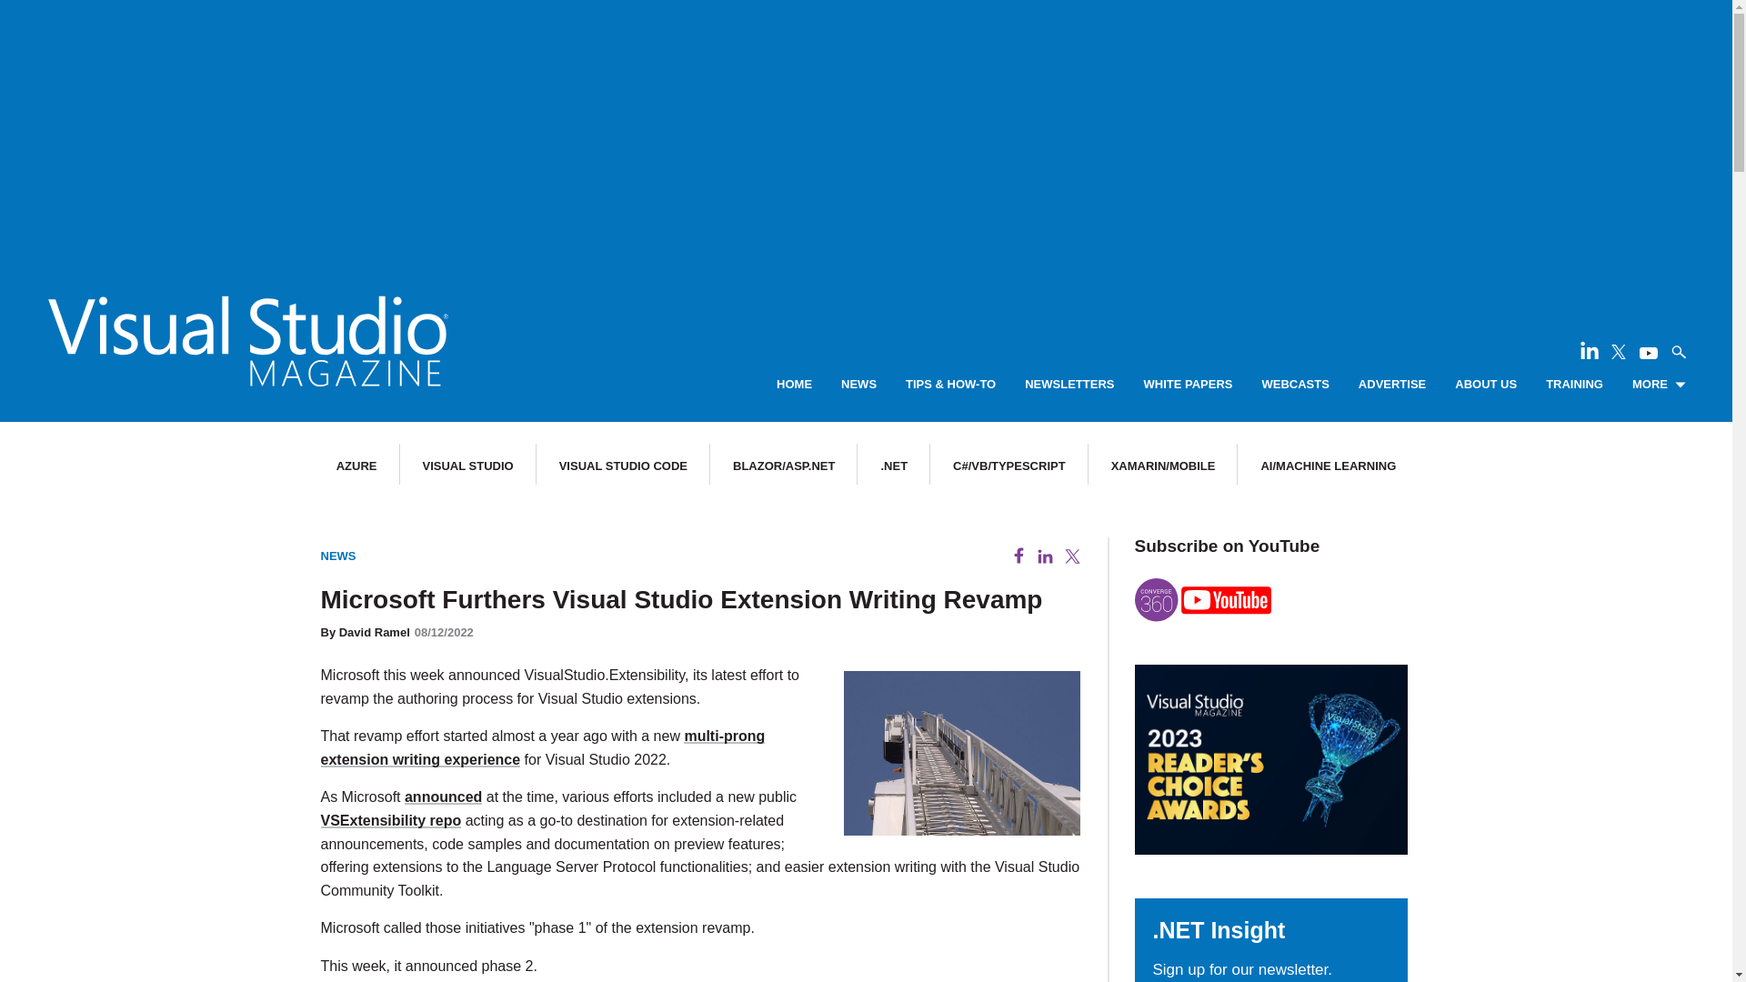  I want to click on AZURE, so click(356, 466).